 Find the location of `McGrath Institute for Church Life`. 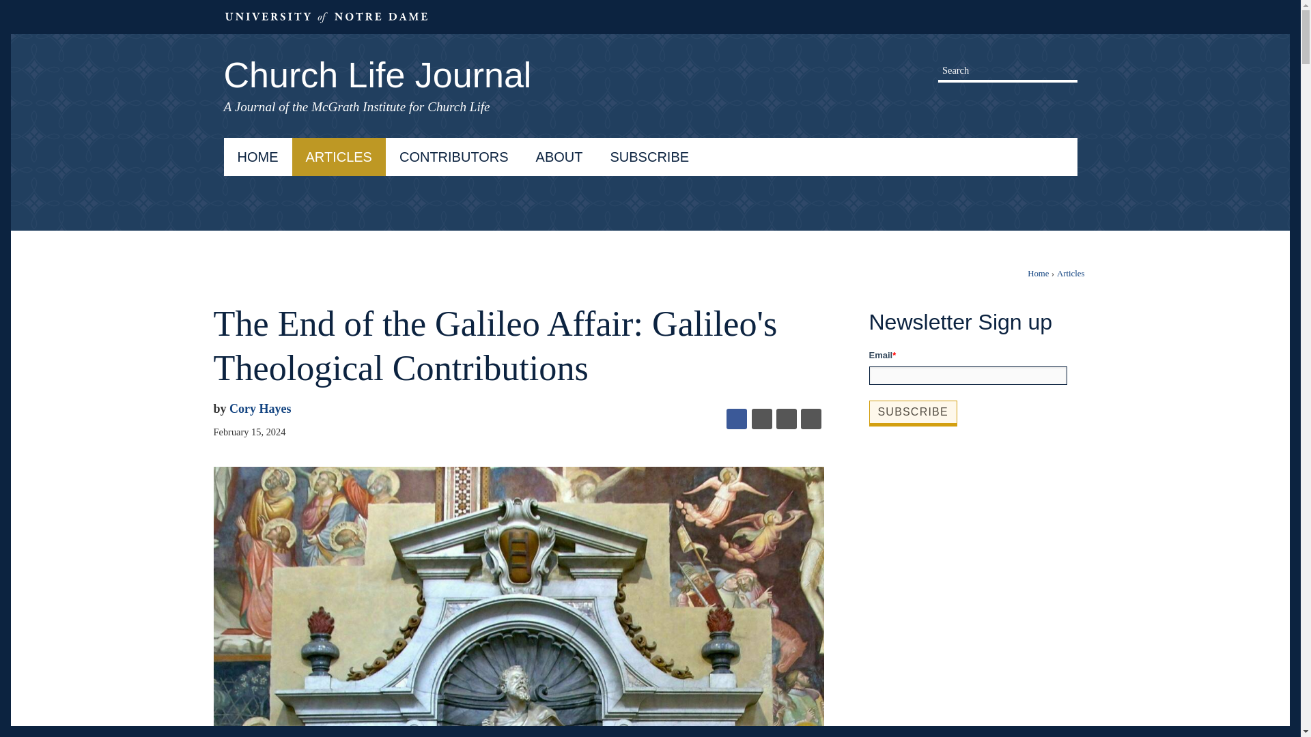

McGrath Institute for Church Life is located at coordinates (401, 106).